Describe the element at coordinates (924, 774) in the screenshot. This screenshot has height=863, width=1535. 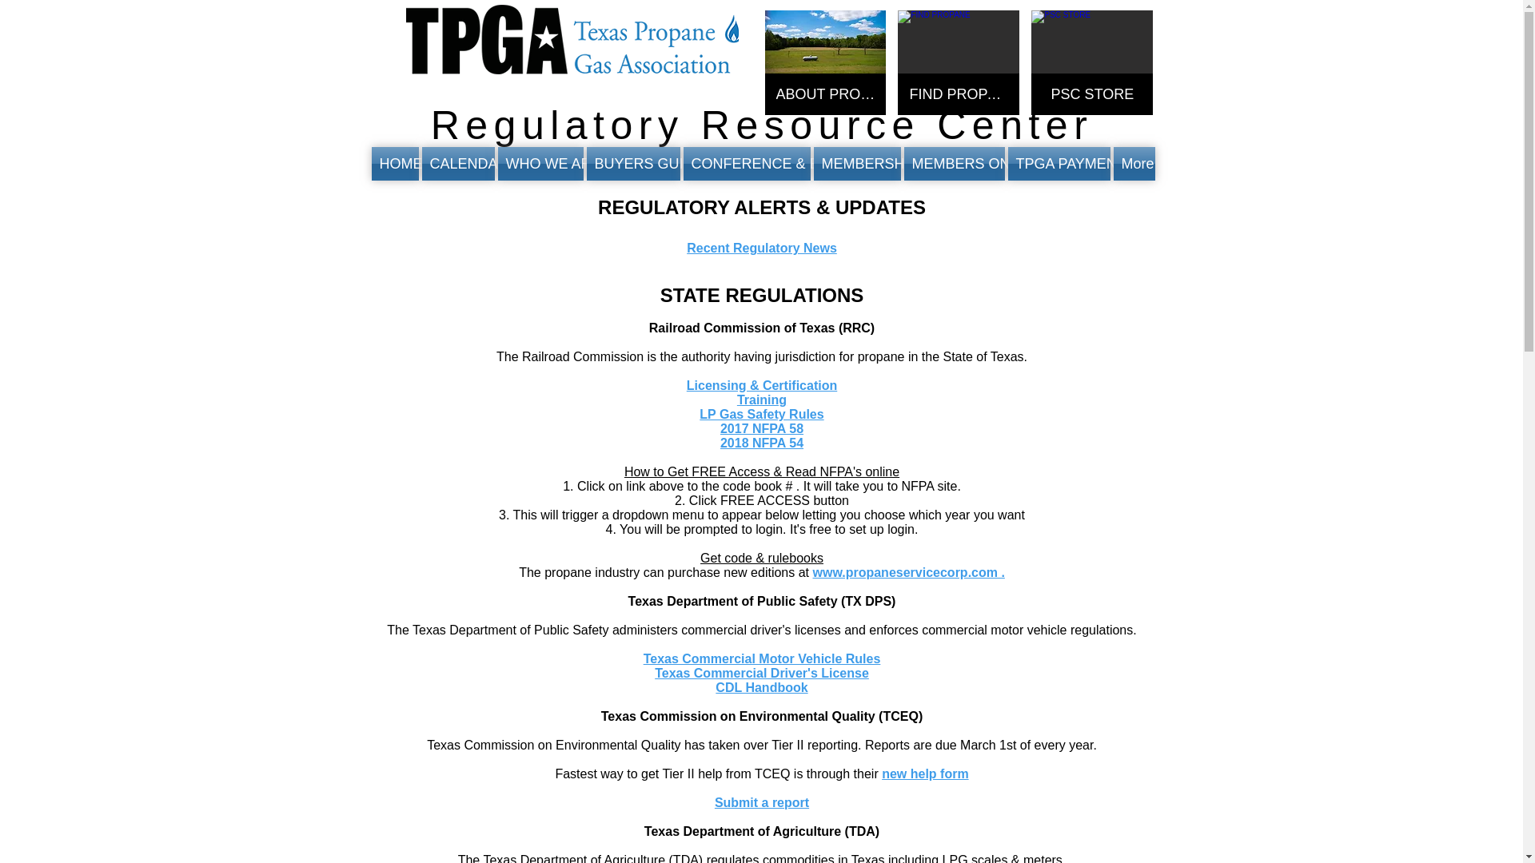
I see `new help form` at that location.